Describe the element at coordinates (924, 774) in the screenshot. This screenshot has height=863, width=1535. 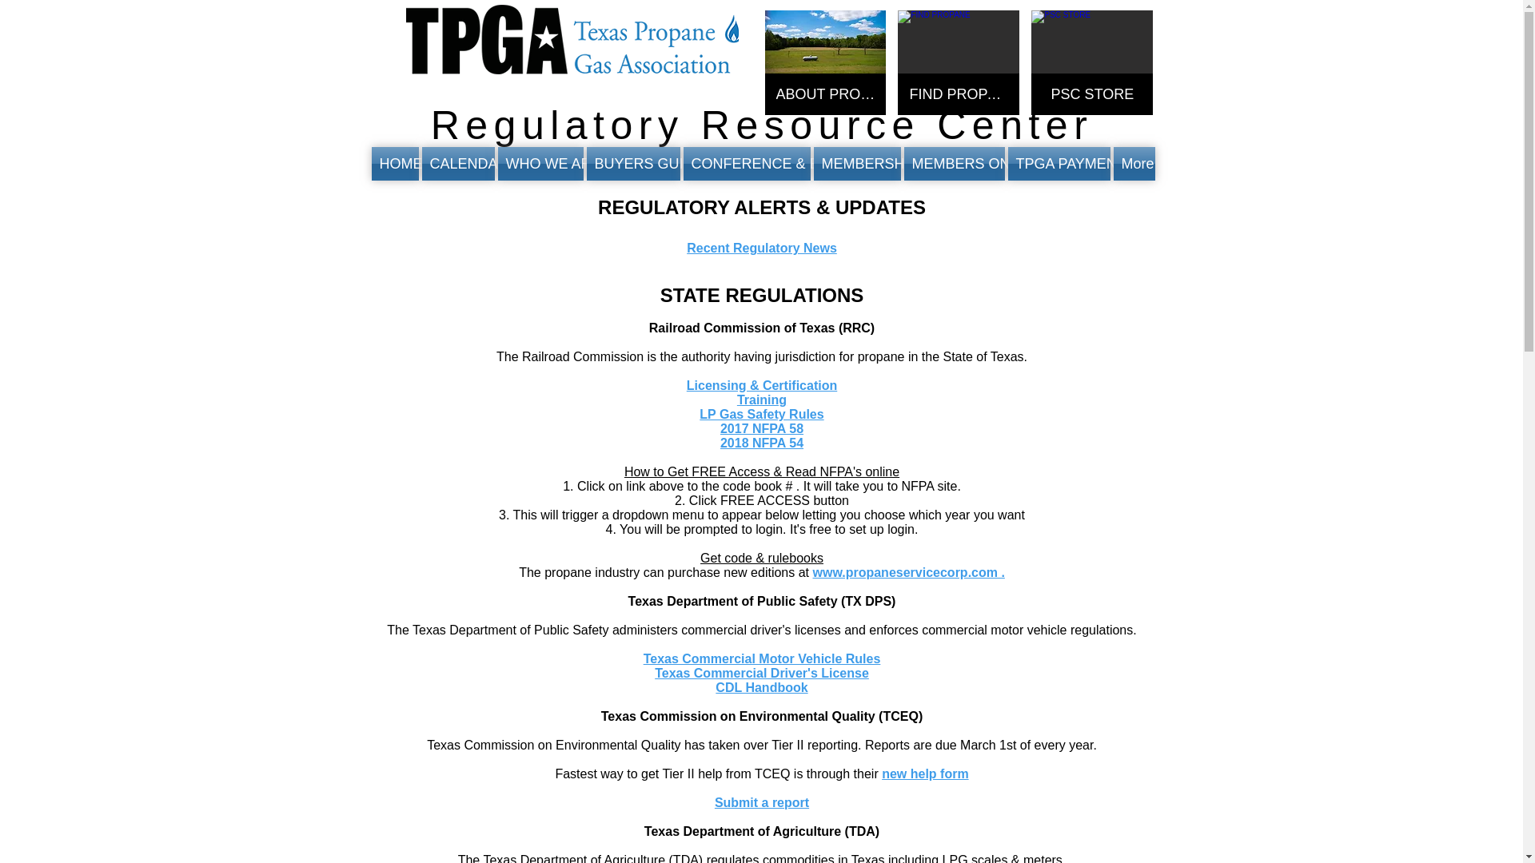
I see `new help form` at that location.